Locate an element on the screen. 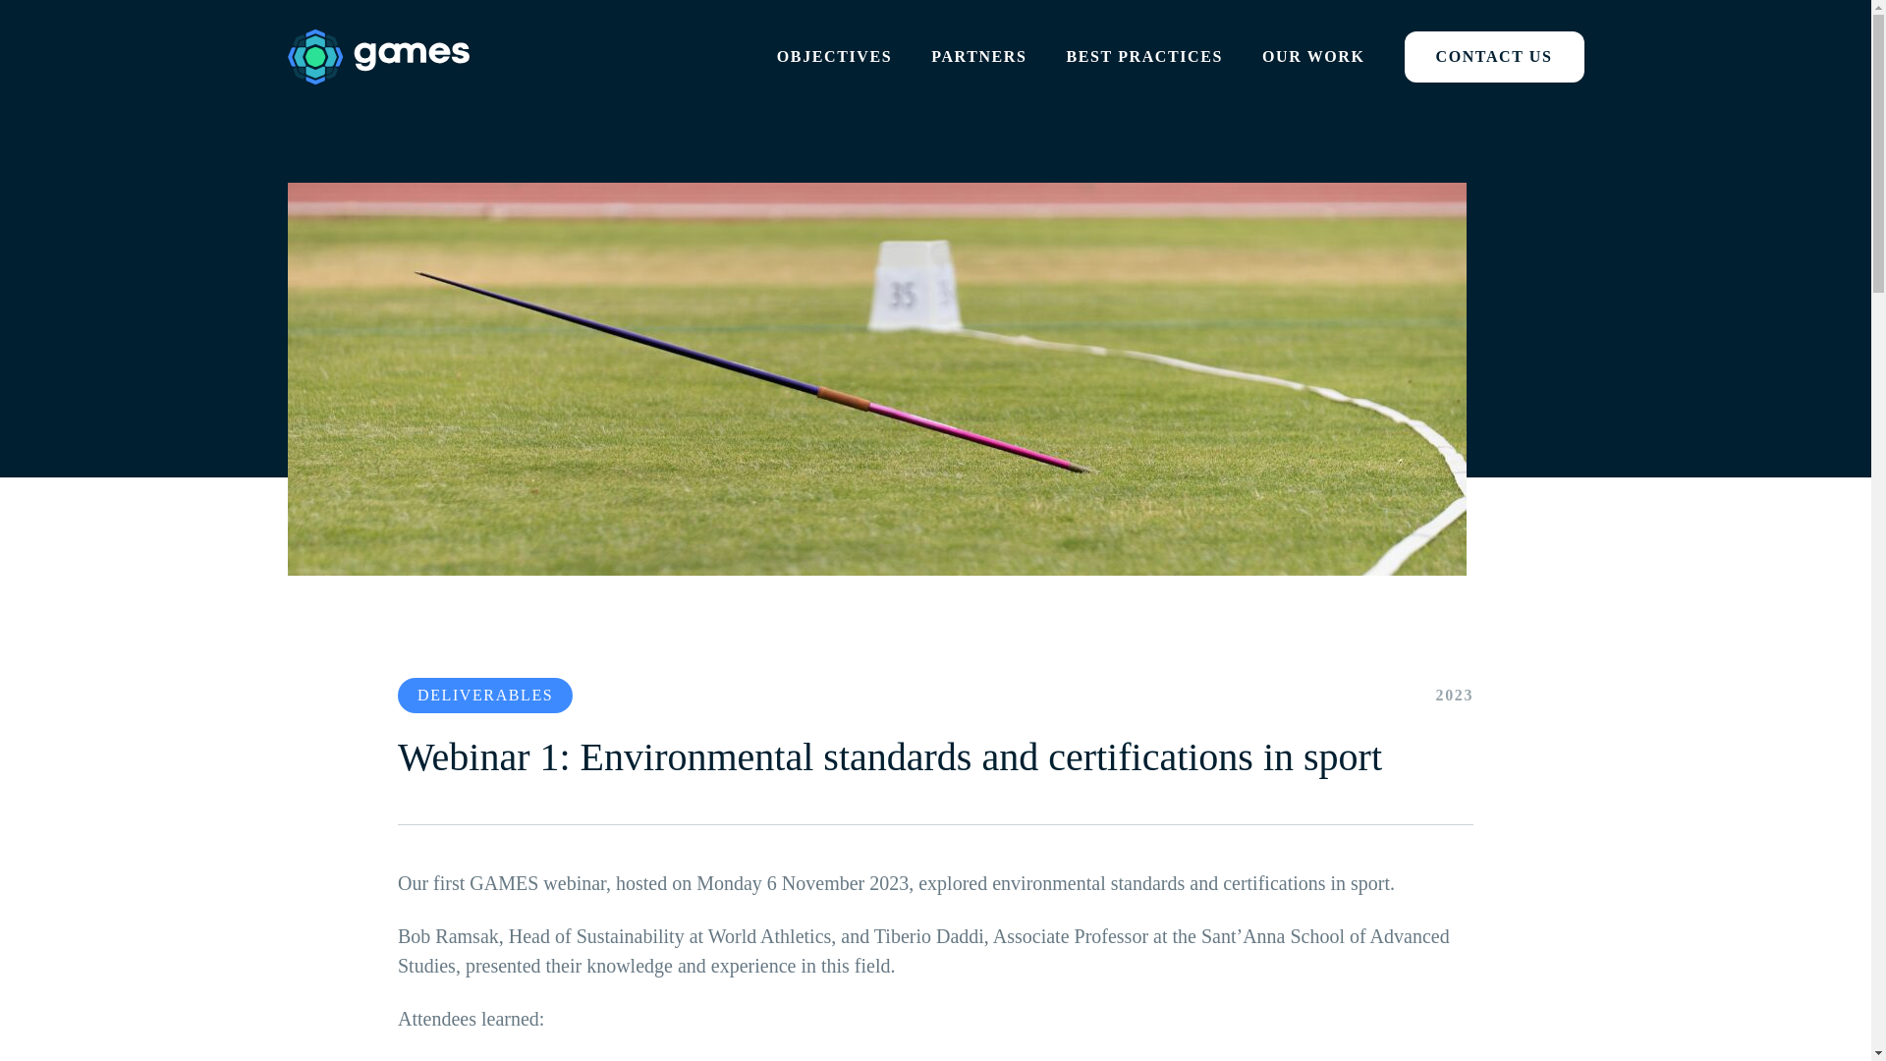 The width and height of the screenshot is (1886, 1061). PARTNERS is located at coordinates (978, 55).